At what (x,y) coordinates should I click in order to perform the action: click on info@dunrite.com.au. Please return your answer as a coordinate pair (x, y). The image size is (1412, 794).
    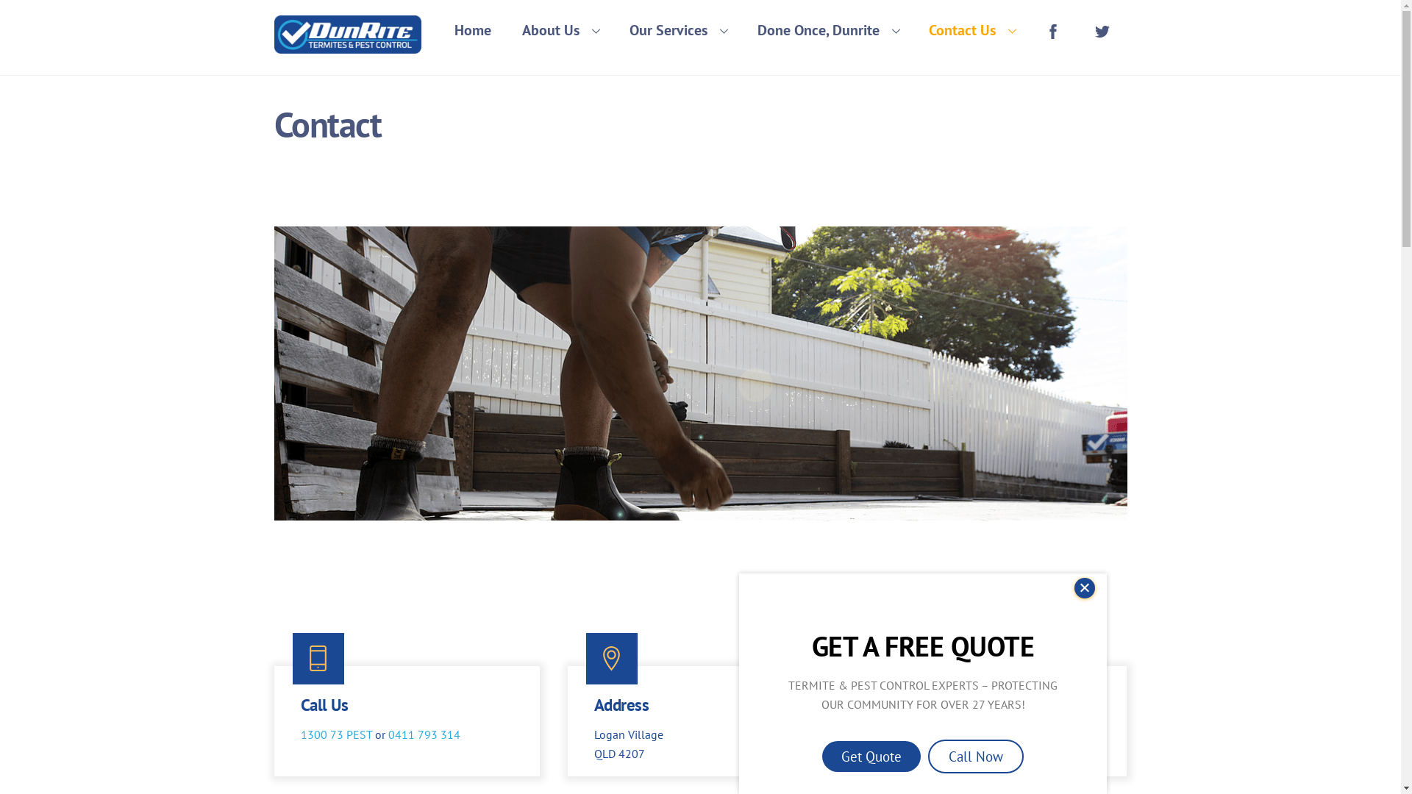
    Looking at the image, I should click on (941, 734).